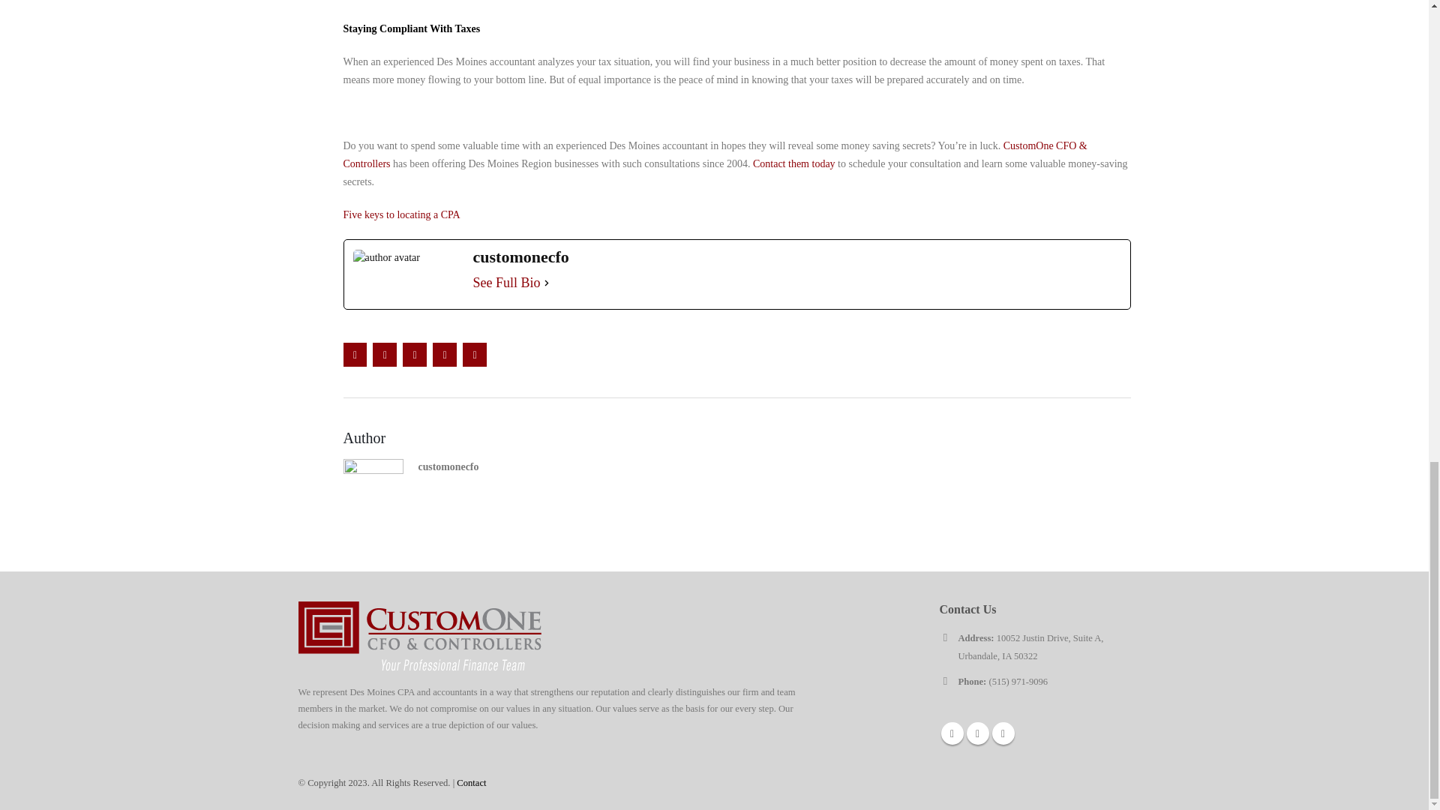  Describe the element at coordinates (793, 163) in the screenshot. I see `Contact them today` at that location.